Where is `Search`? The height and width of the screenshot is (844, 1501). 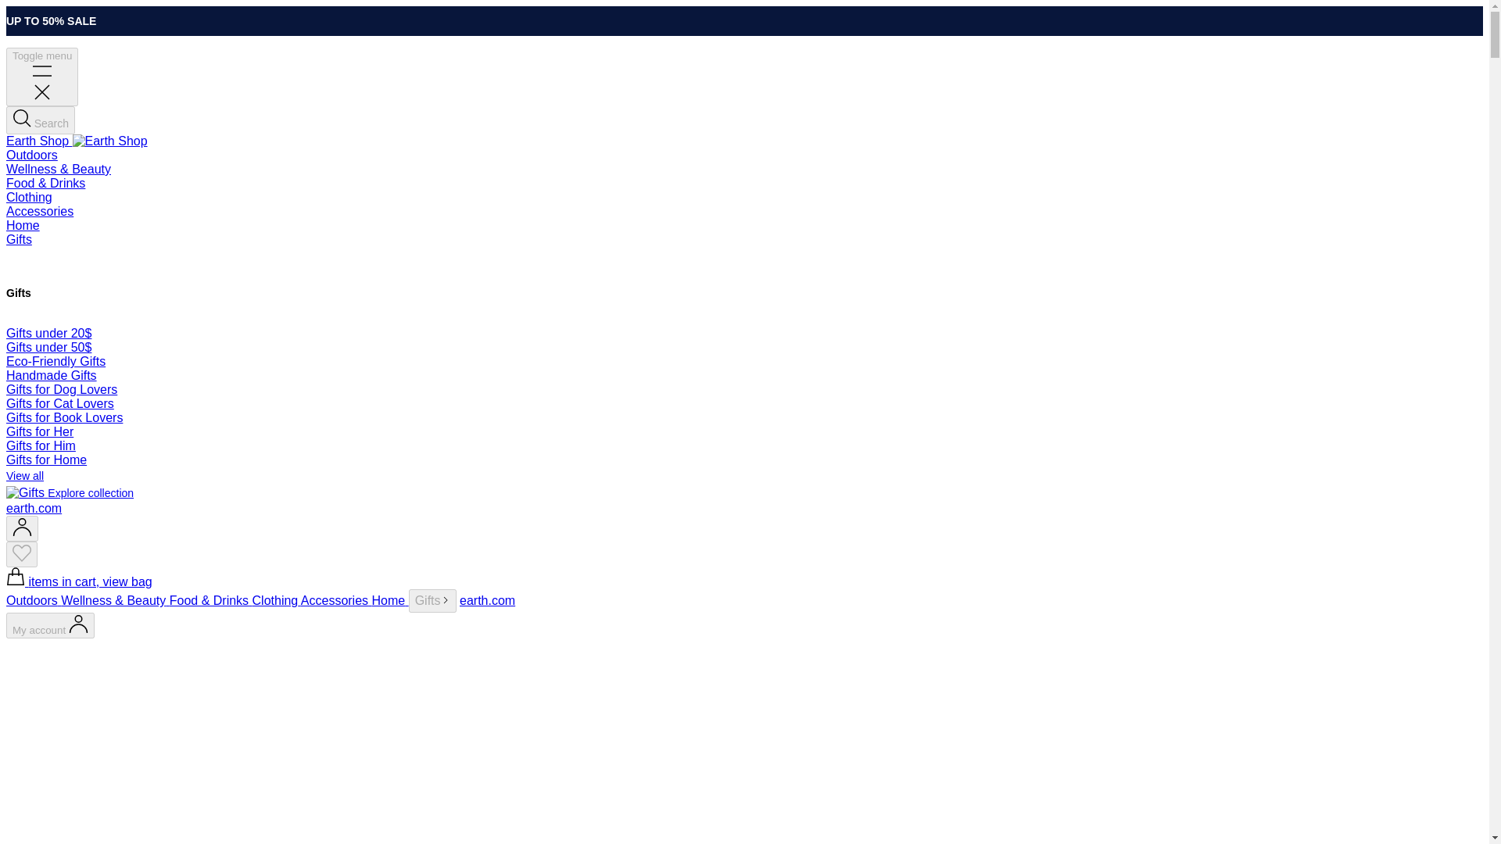 Search is located at coordinates (41, 120).